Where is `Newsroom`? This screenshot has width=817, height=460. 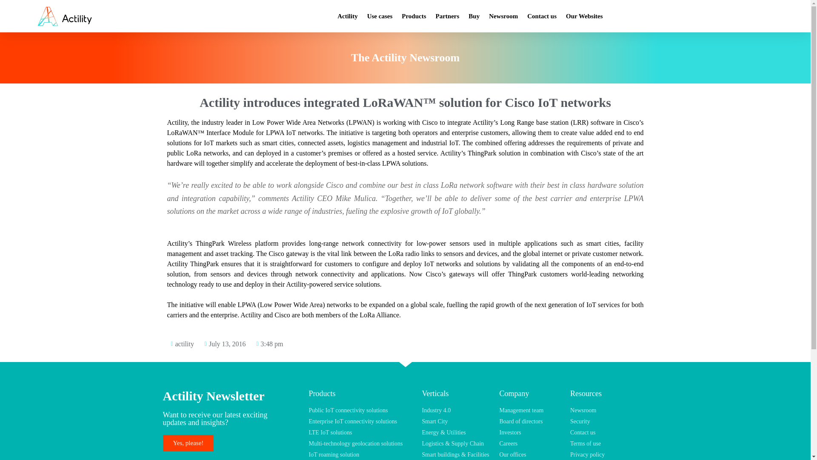
Newsroom is located at coordinates (503, 16).